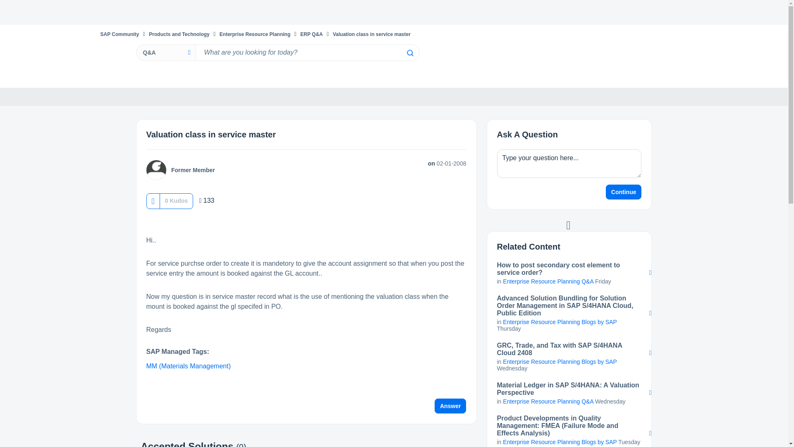 This screenshot has width=794, height=447. Describe the element at coordinates (176, 200) in the screenshot. I see `The total number of kudos this post has received.` at that location.